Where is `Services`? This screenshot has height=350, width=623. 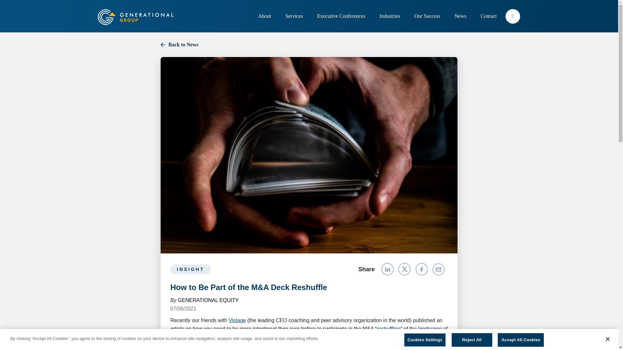
Services is located at coordinates (295, 16).